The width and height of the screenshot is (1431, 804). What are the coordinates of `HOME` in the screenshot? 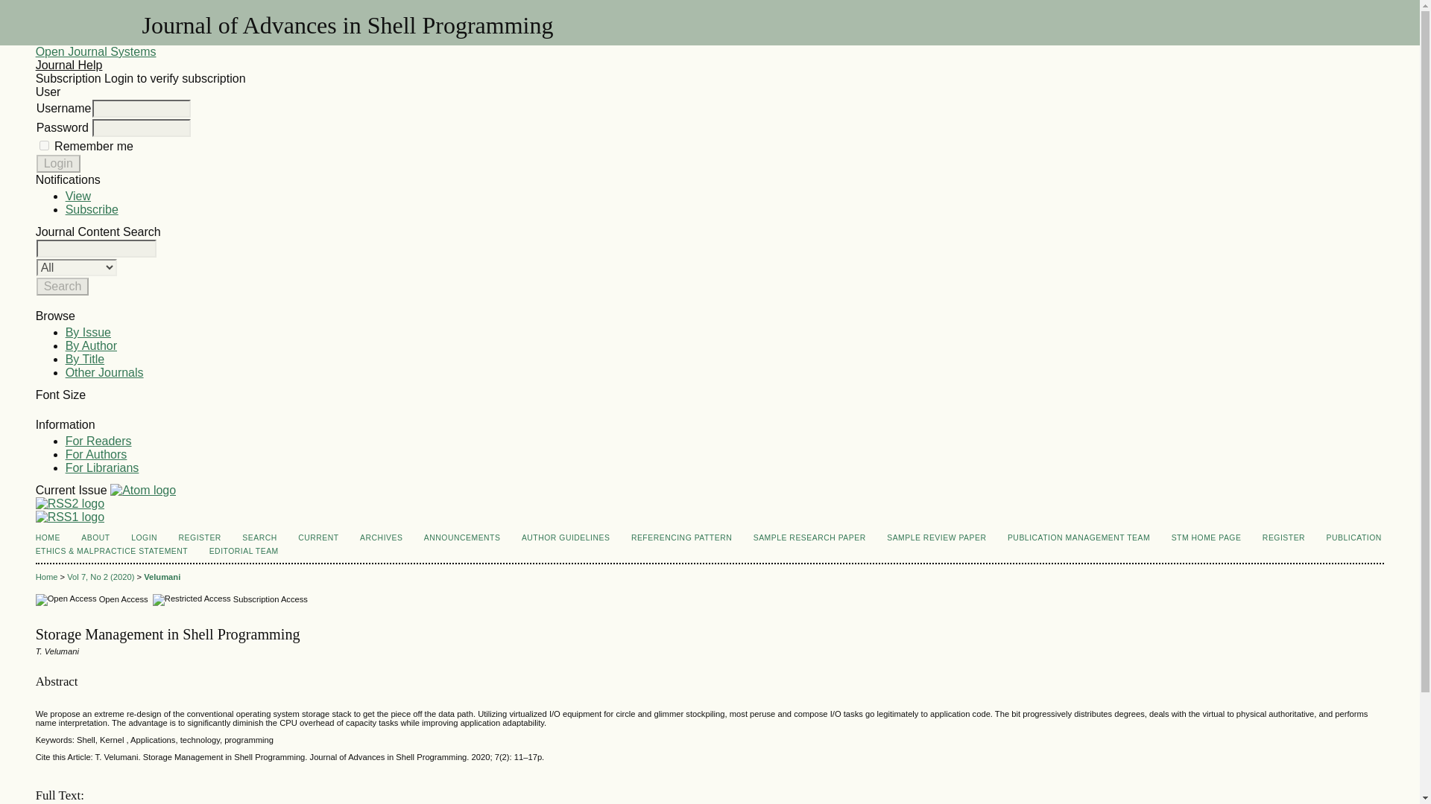 It's located at (48, 537).